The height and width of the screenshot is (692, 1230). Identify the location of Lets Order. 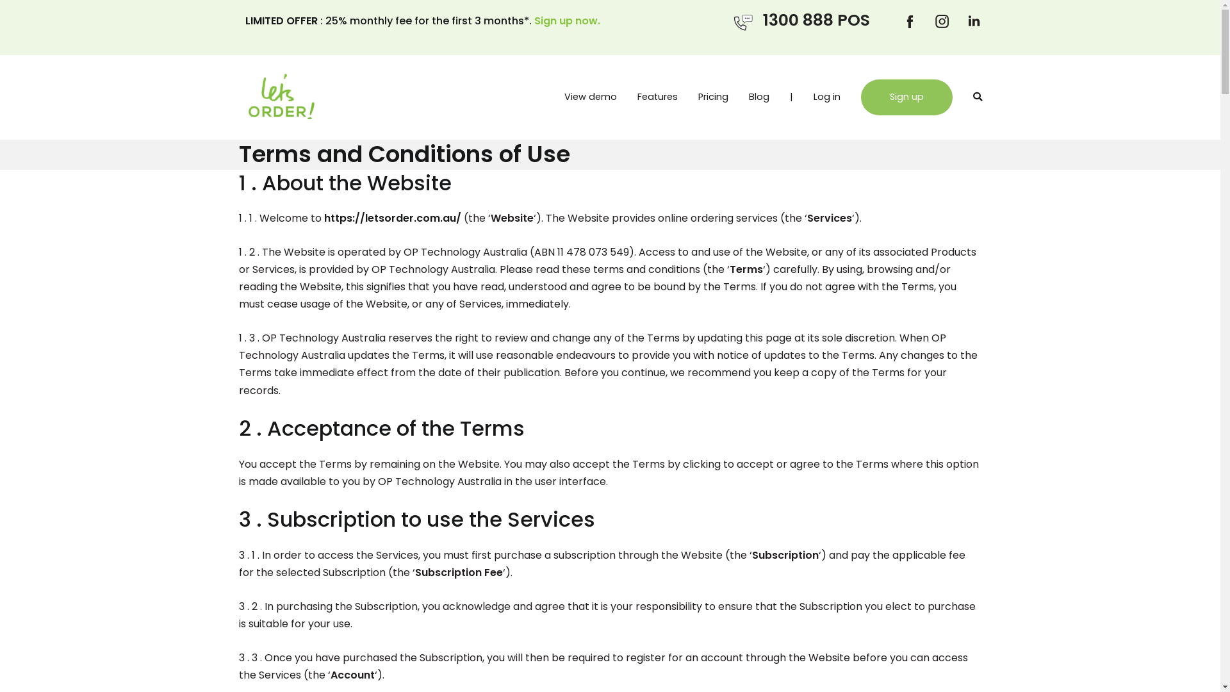
(368, 106).